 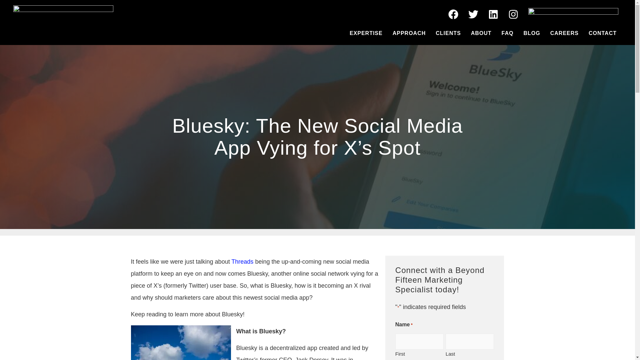 What do you see at coordinates (507, 33) in the screenshot?
I see `FAQ` at bounding box center [507, 33].